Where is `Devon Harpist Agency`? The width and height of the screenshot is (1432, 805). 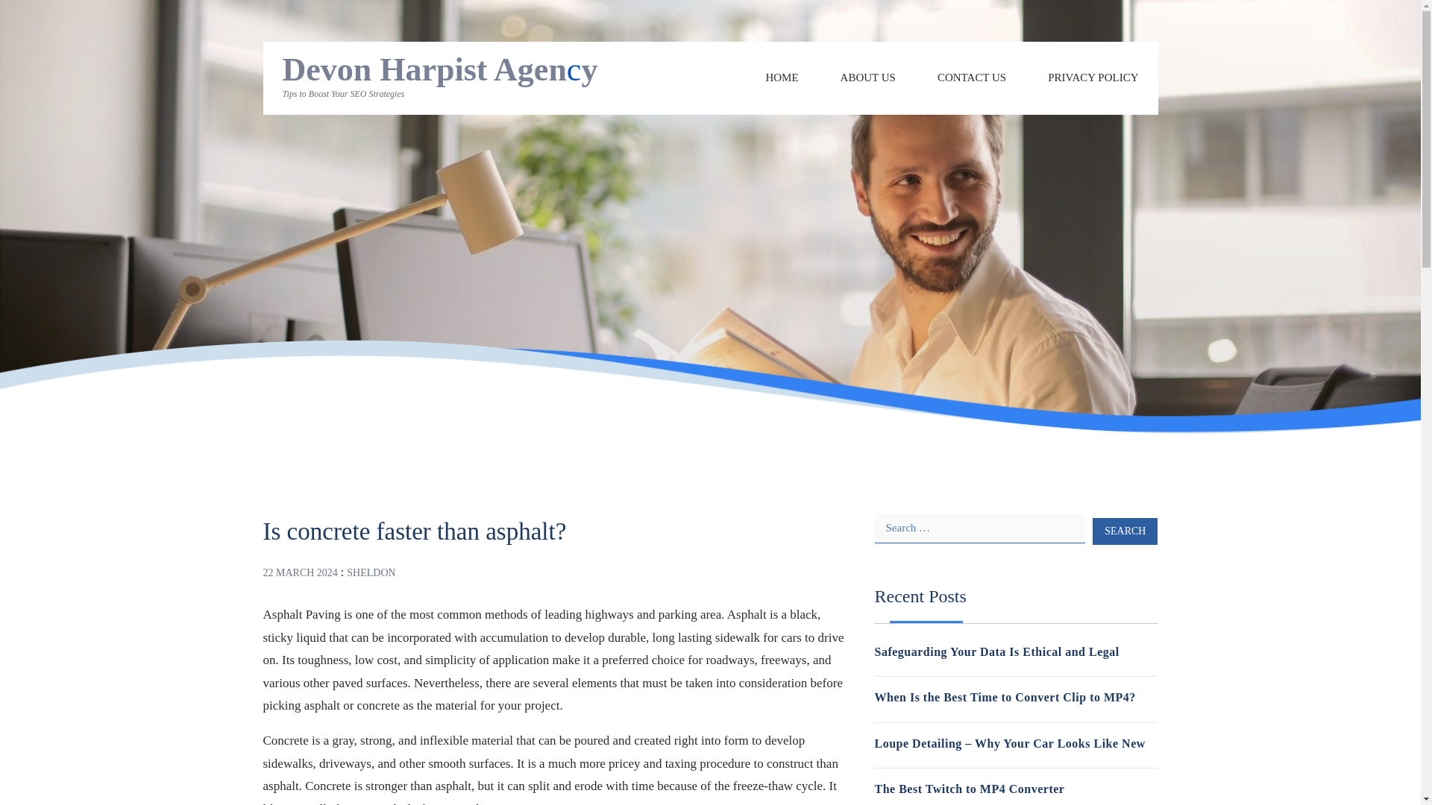 Devon Harpist Agency is located at coordinates (439, 69).